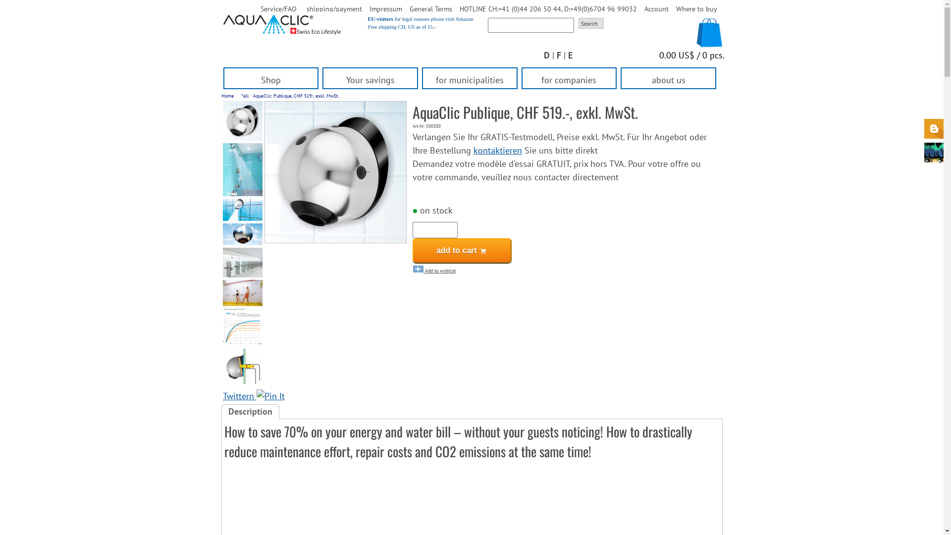 The image size is (951, 535). What do you see at coordinates (420, 19) in the screenshot?
I see `EU-visitors for legal reasons please visit Amazon` at bounding box center [420, 19].